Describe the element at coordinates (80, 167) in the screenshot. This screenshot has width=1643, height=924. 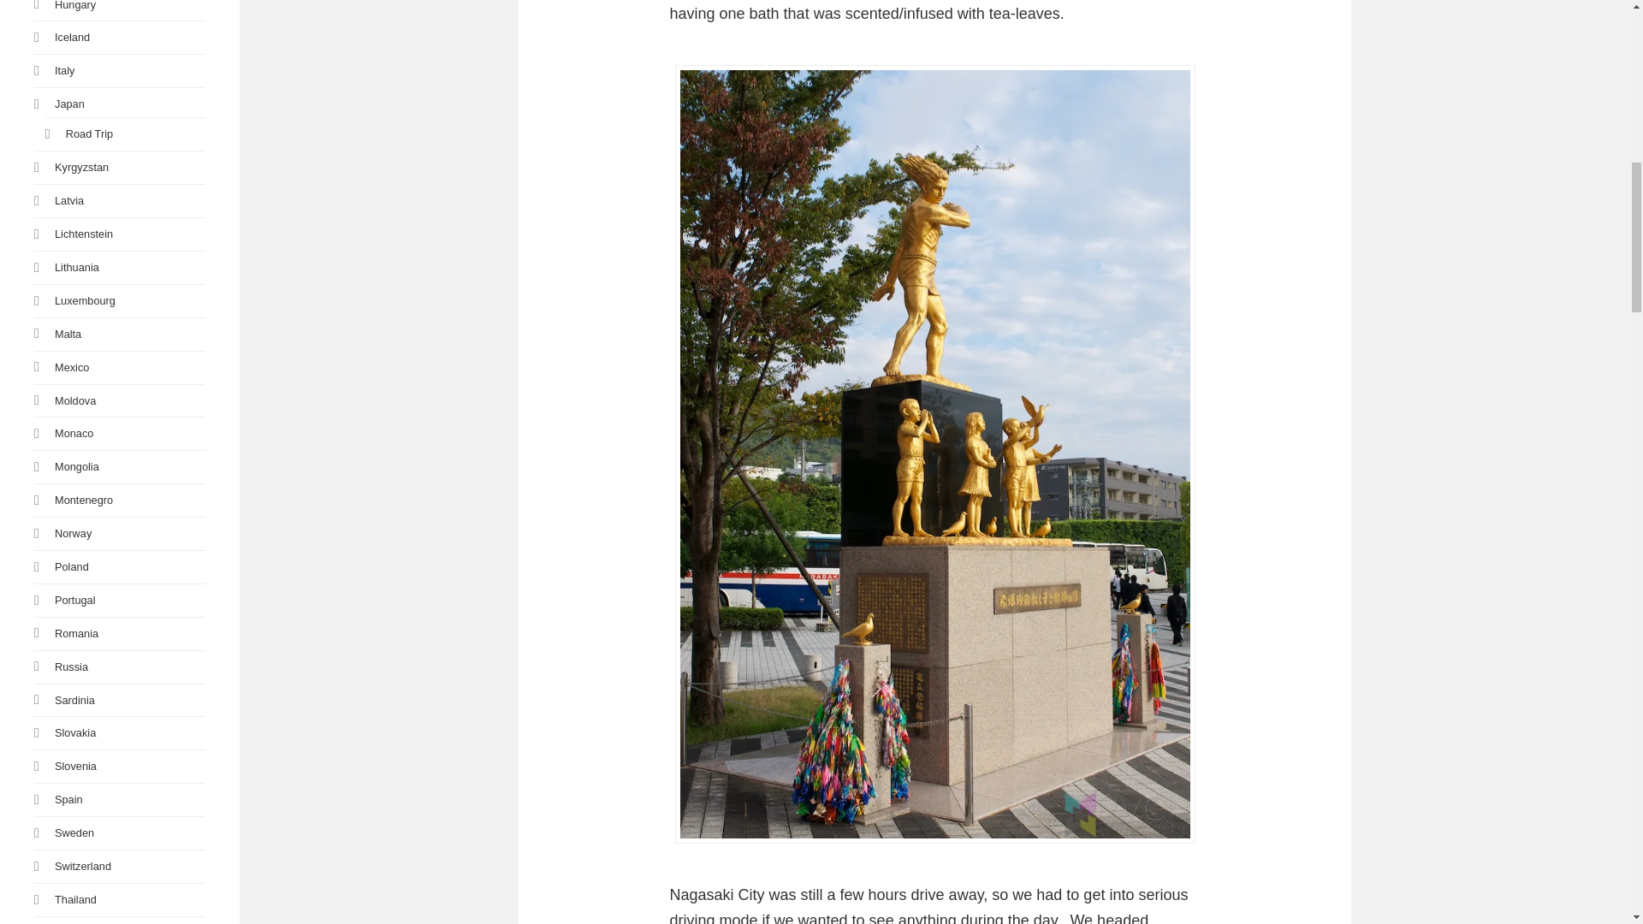
I see `Kyrgyzstan` at that location.